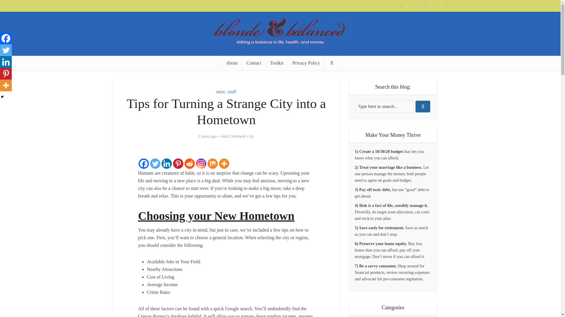 Image resolution: width=565 pixels, height=317 pixels. Describe the element at coordinates (6, 50) in the screenshot. I see `Twitter` at that location.